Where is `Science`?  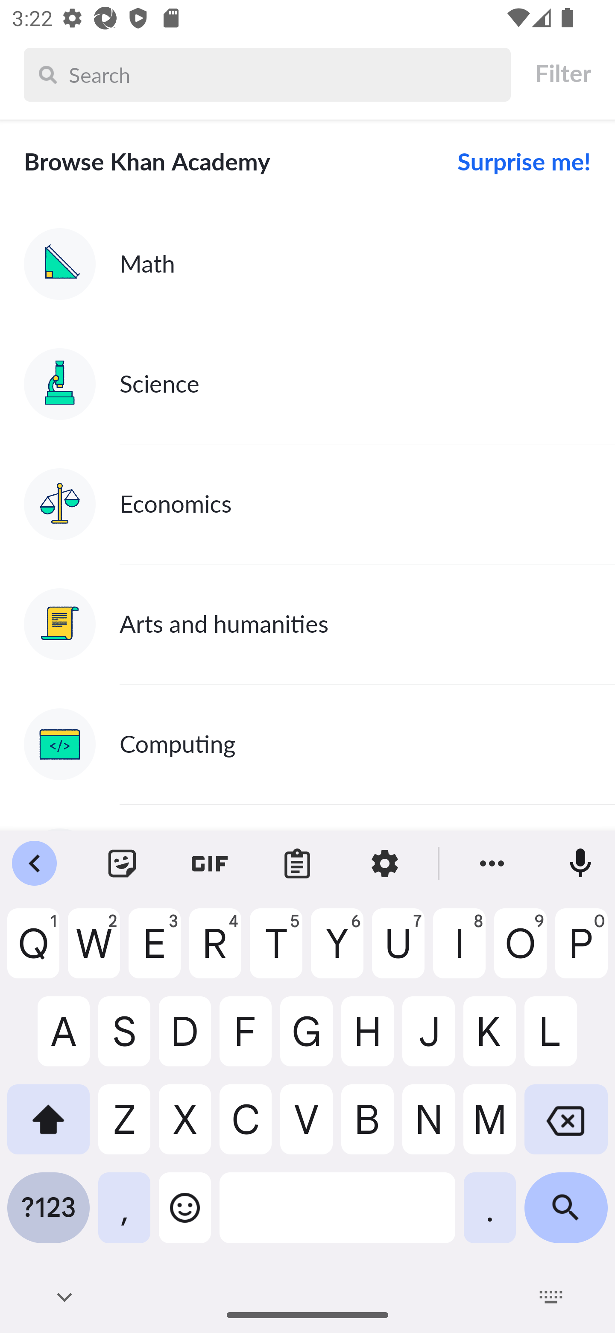
Science is located at coordinates (307, 384).